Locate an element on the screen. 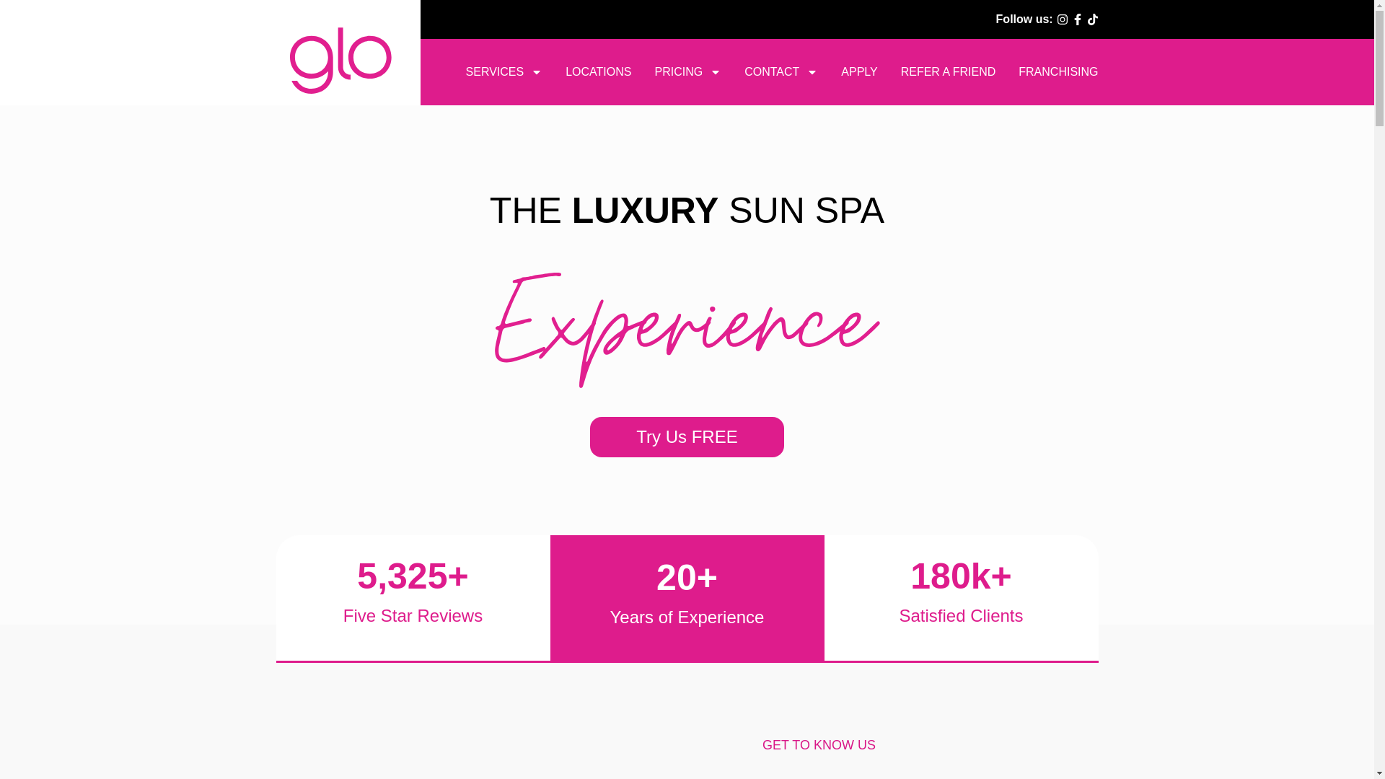 This screenshot has height=779, width=1385. PRICING is located at coordinates (687, 72).